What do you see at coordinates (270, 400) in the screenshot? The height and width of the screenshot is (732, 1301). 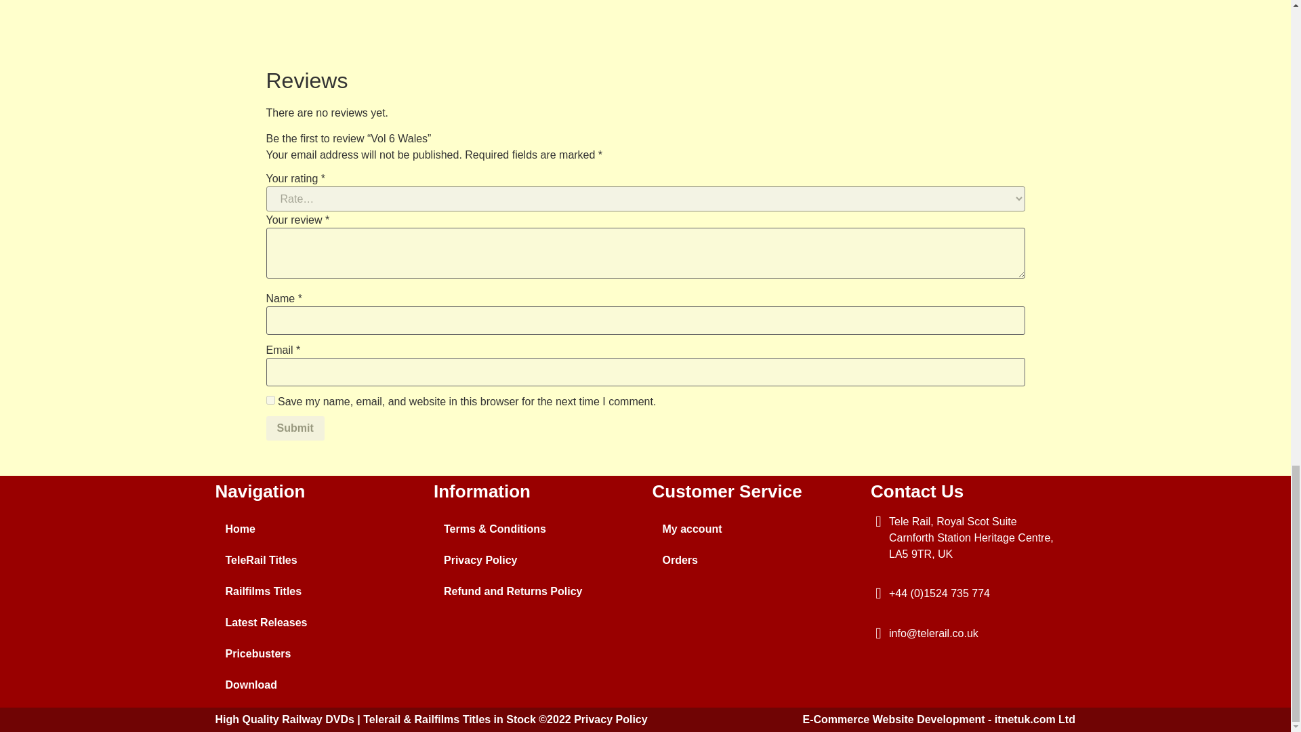 I see `yes` at bounding box center [270, 400].